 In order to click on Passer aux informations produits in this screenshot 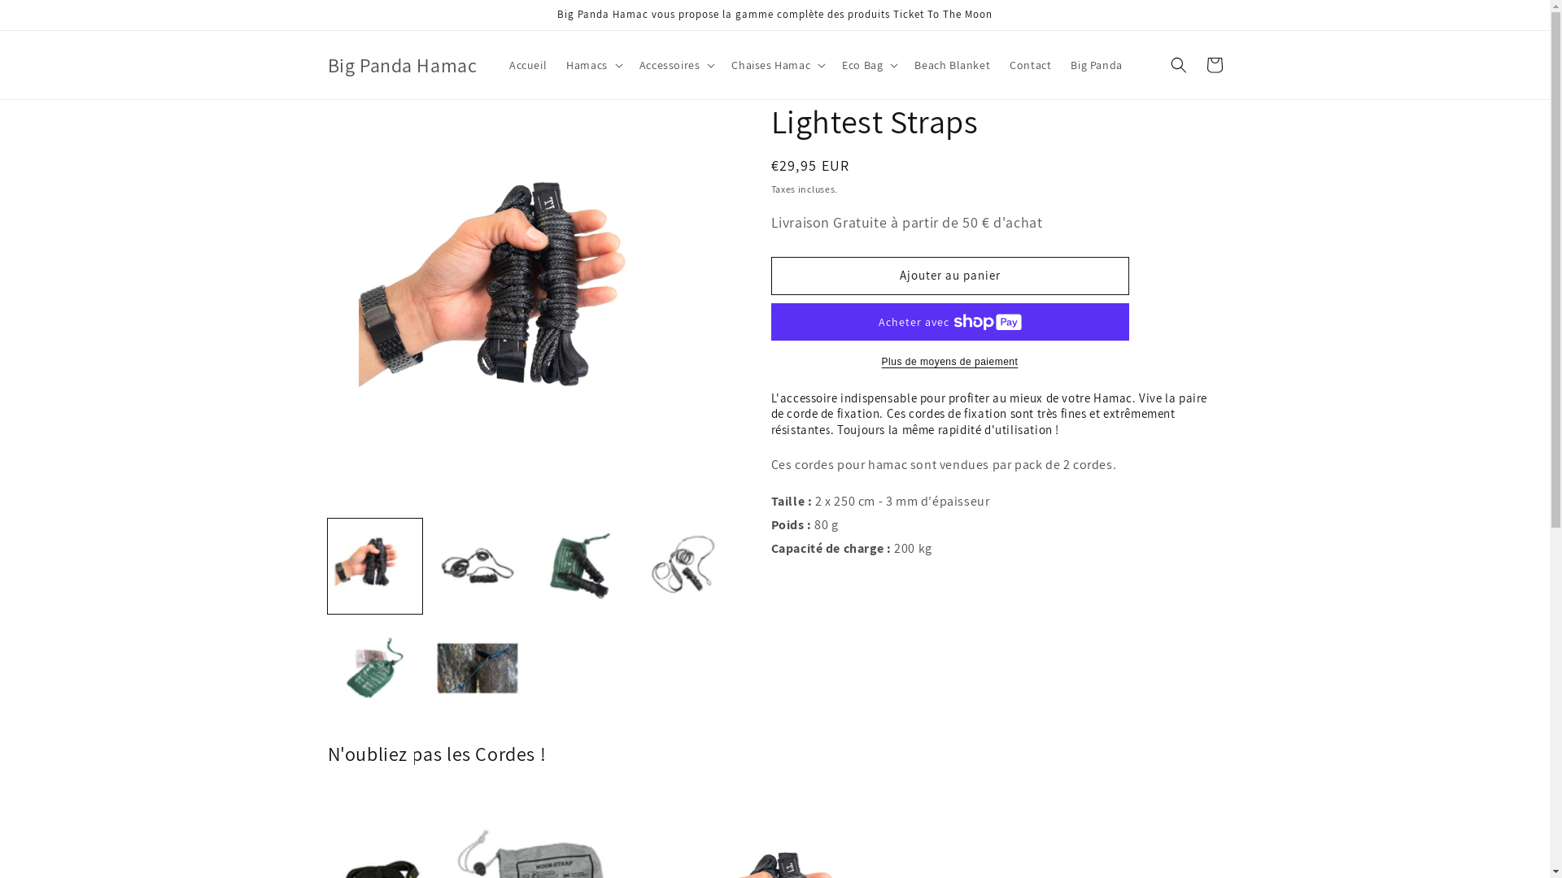, I will do `click(377, 119)`.